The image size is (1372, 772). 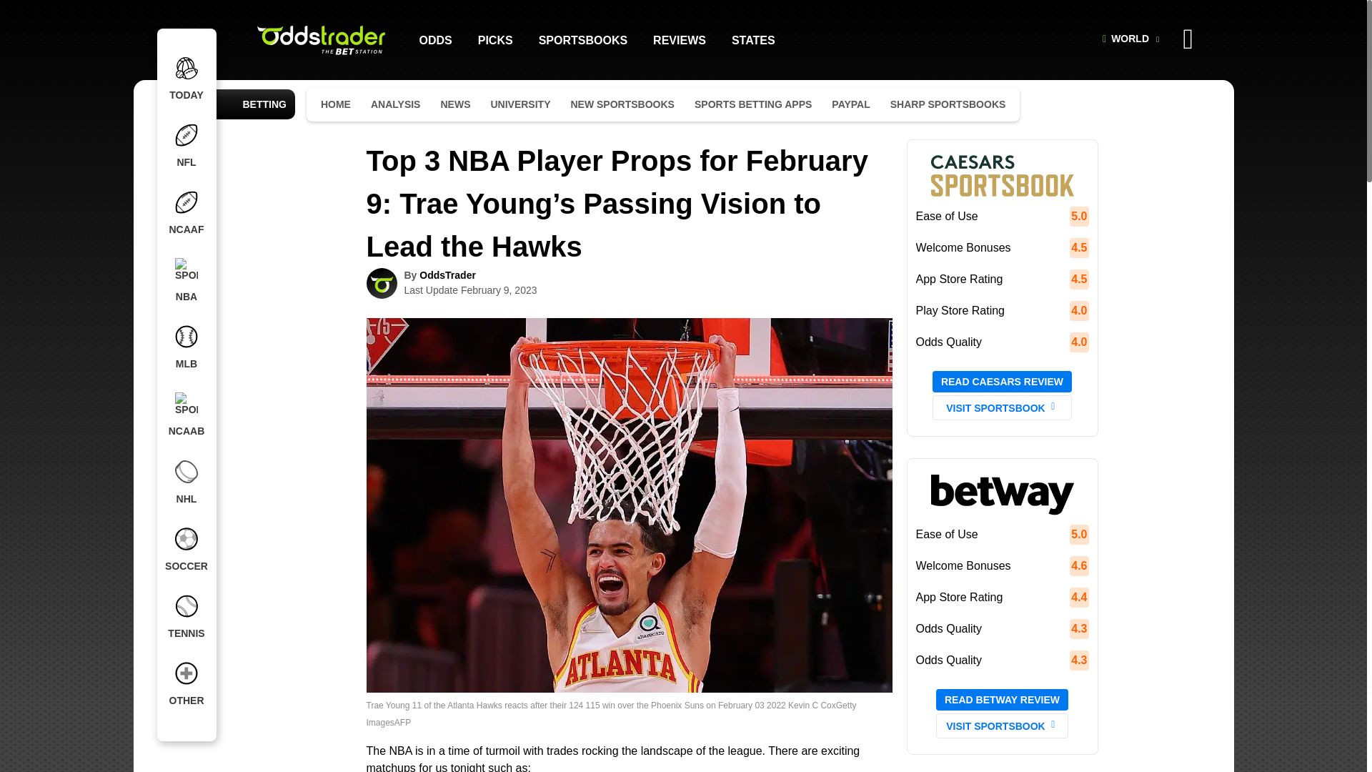 What do you see at coordinates (187, 415) in the screenshot?
I see `NCAAB` at bounding box center [187, 415].